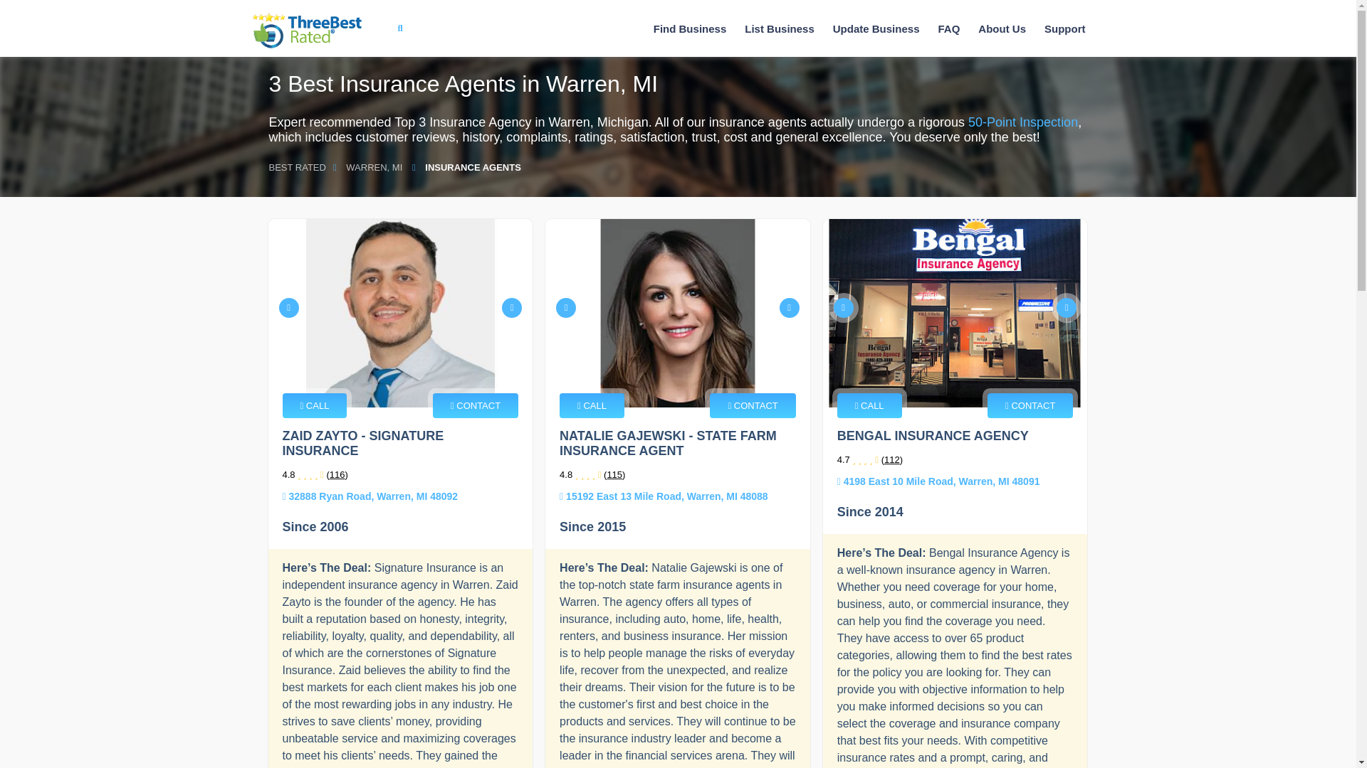 The height and width of the screenshot is (768, 1367). I want to click on Update Business, so click(876, 28).